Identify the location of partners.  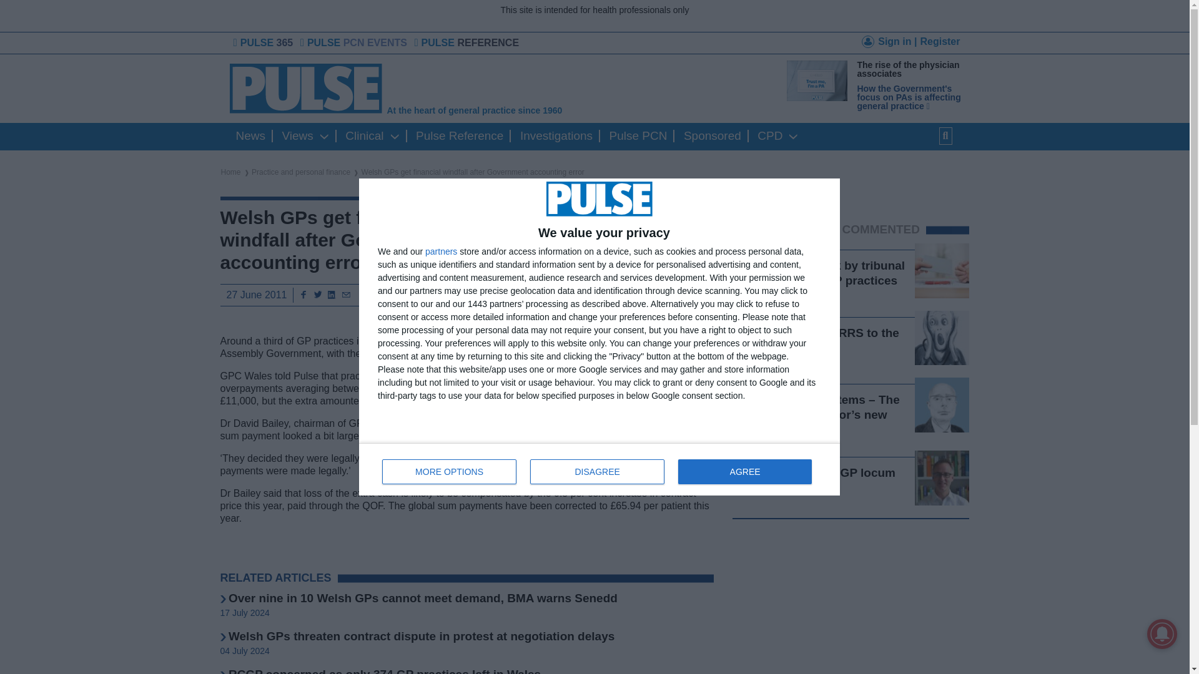
(468, 42).